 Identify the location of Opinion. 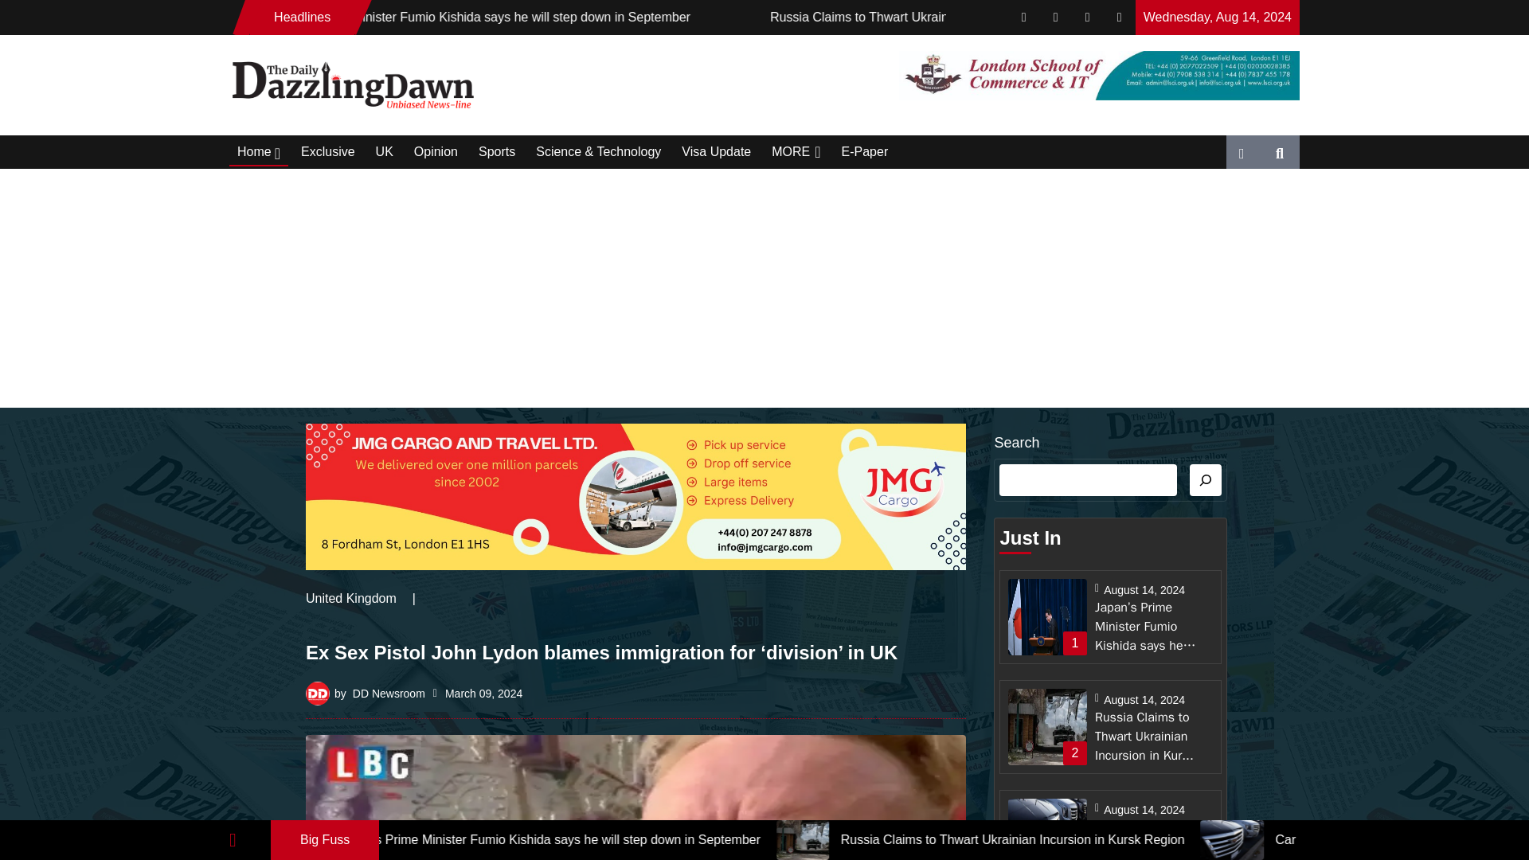
(436, 152).